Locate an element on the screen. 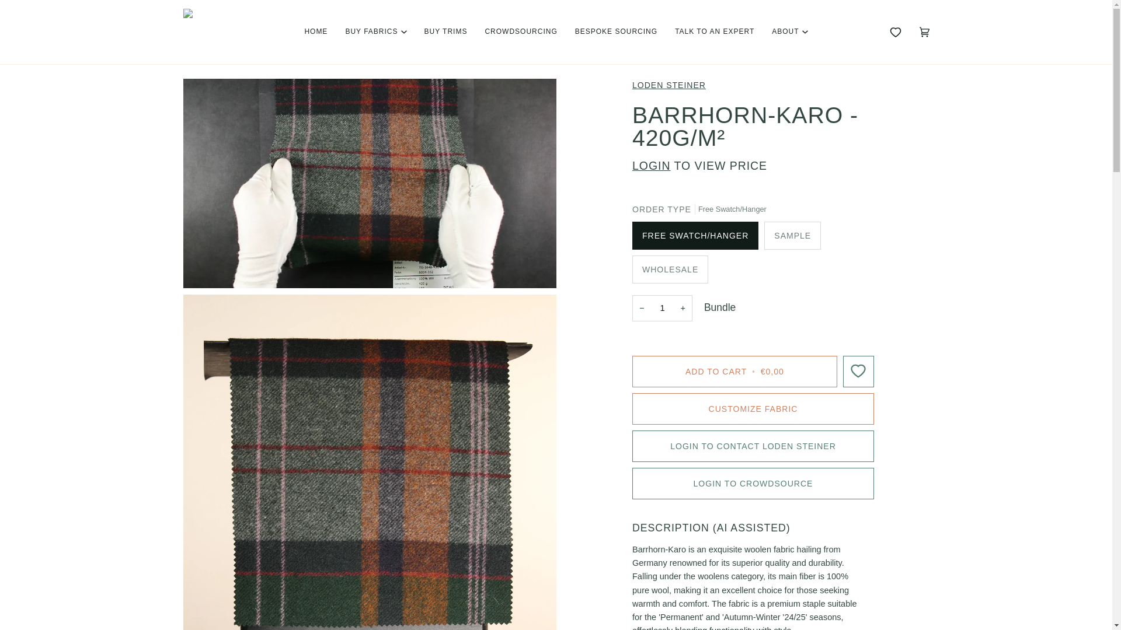 The image size is (1121, 630). 1 is located at coordinates (662, 308).